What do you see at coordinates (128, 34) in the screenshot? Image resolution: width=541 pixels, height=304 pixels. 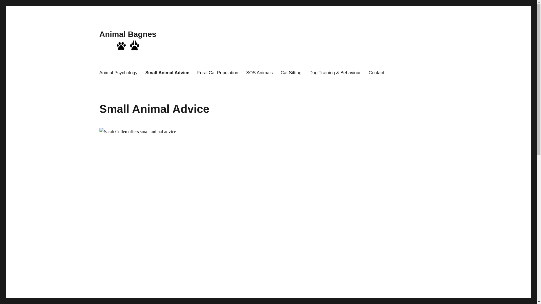 I see `Animal Bagnes` at bounding box center [128, 34].